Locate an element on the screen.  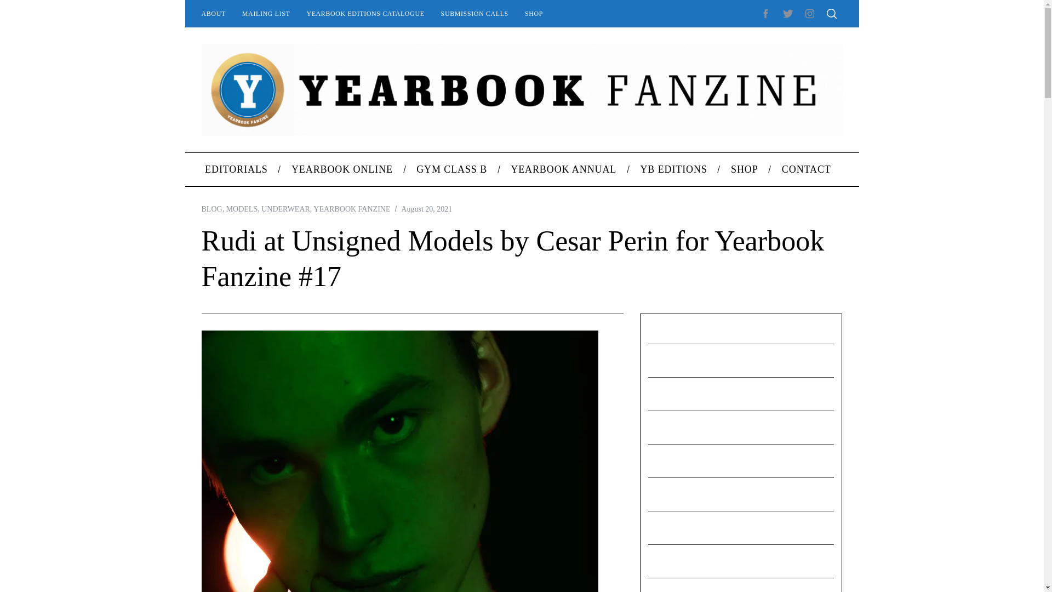
ABOUT is located at coordinates (213, 13).